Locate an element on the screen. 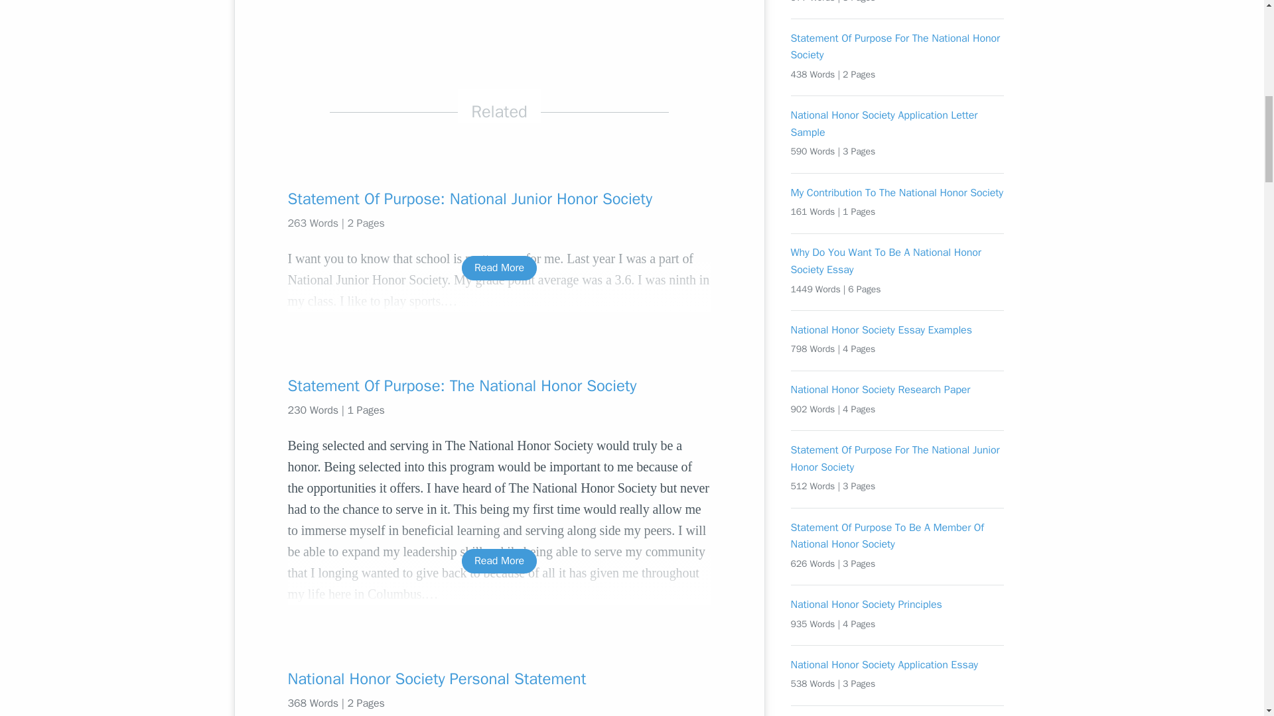  Statement Of Purpose: The National Honor Society is located at coordinates (499, 386).